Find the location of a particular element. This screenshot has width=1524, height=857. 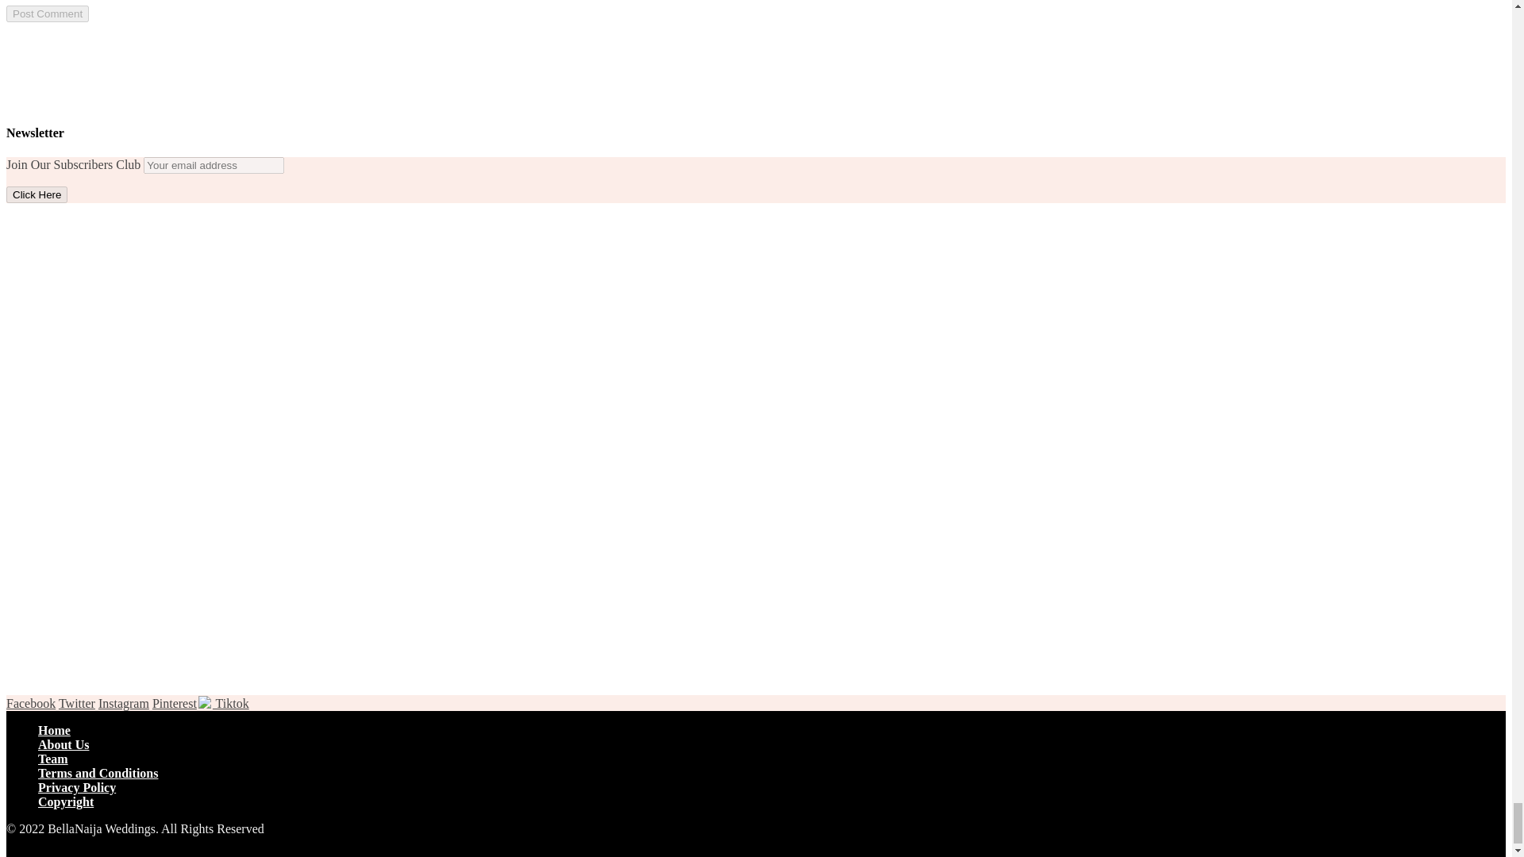

Post Comment is located at coordinates (47, 13).